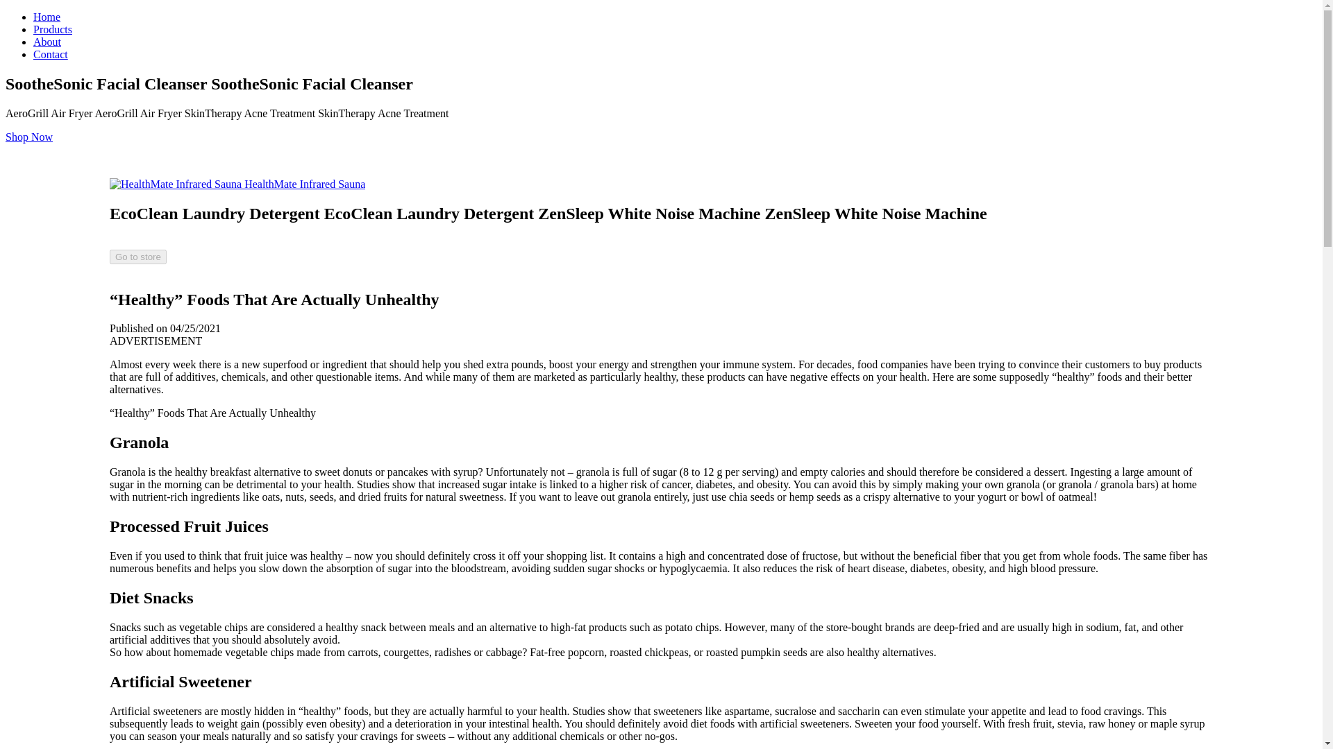  I want to click on Go to store, so click(137, 257).